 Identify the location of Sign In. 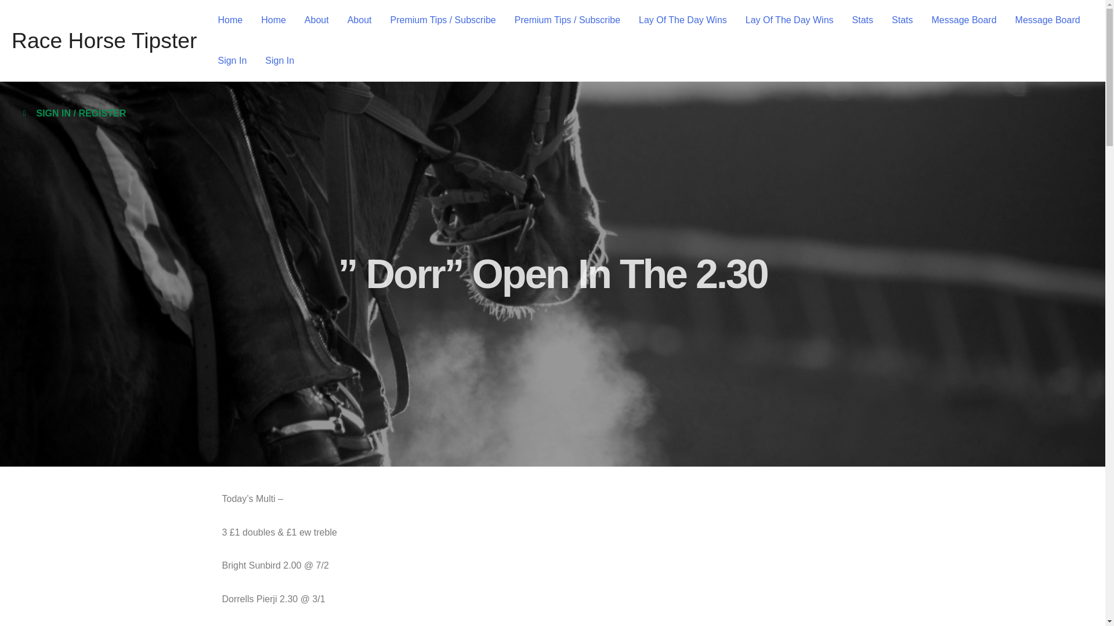
(232, 61).